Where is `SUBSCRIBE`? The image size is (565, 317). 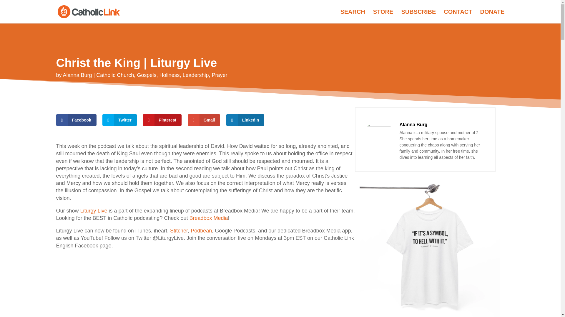
SUBSCRIBE is located at coordinates (418, 16).